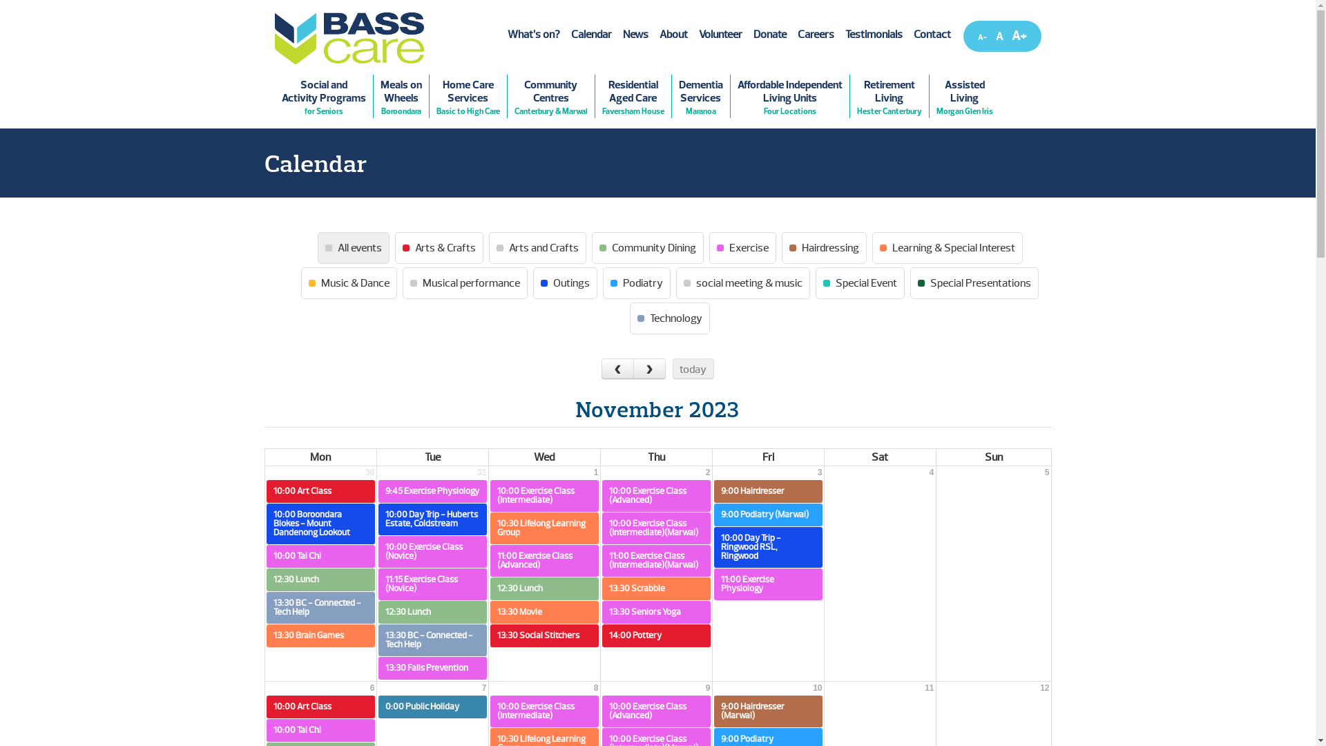  What do you see at coordinates (768, 584) in the screenshot?
I see `11:00 Exercise Physiology
   ` at bounding box center [768, 584].